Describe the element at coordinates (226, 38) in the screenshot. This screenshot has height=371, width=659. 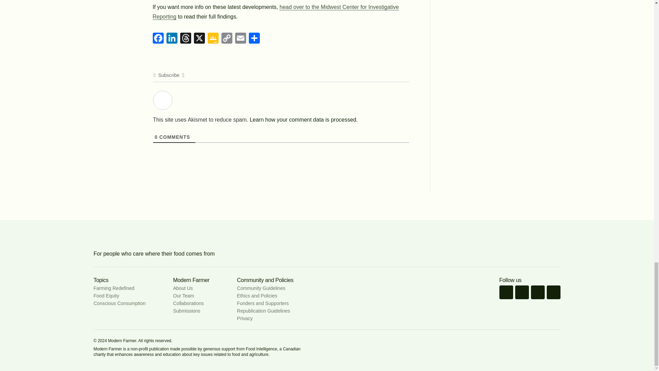
I see `Copy Link` at that location.